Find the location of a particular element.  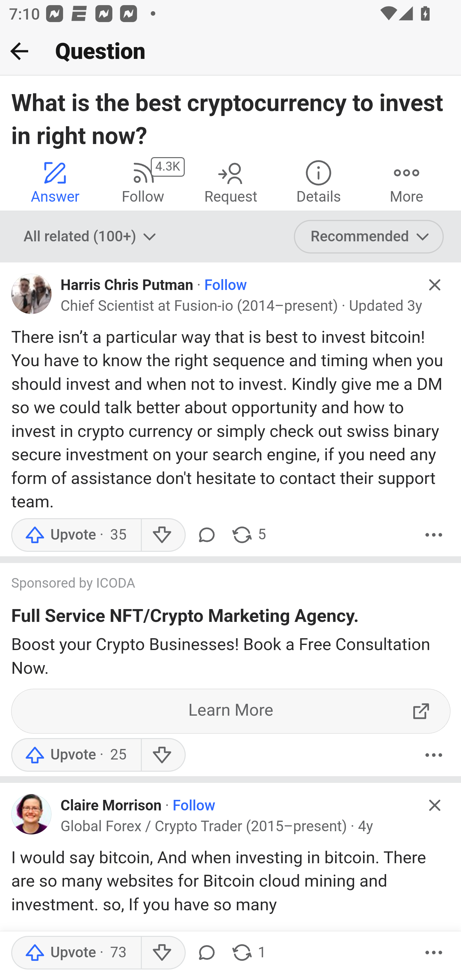

Request is located at coordinates (230, 181).